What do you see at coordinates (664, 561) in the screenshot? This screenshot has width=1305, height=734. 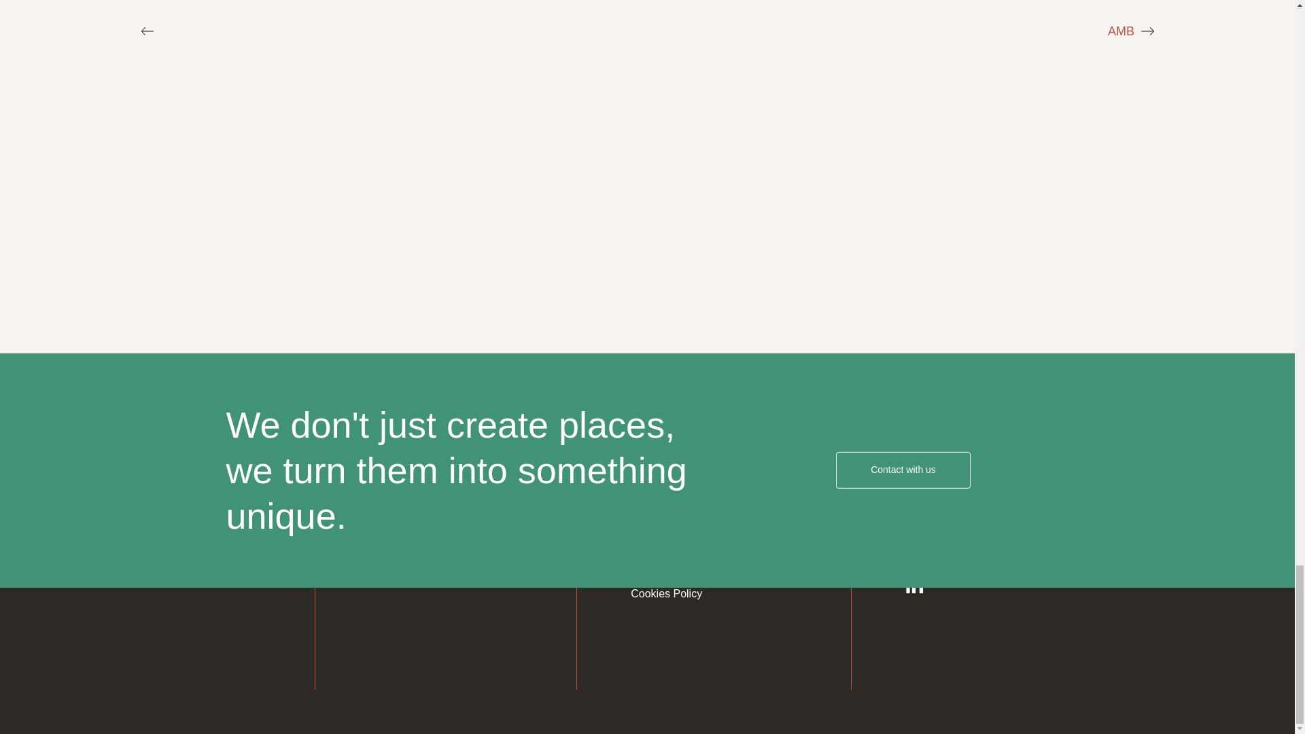 I see `Privacy Policy` at bounding box center [664, 561].